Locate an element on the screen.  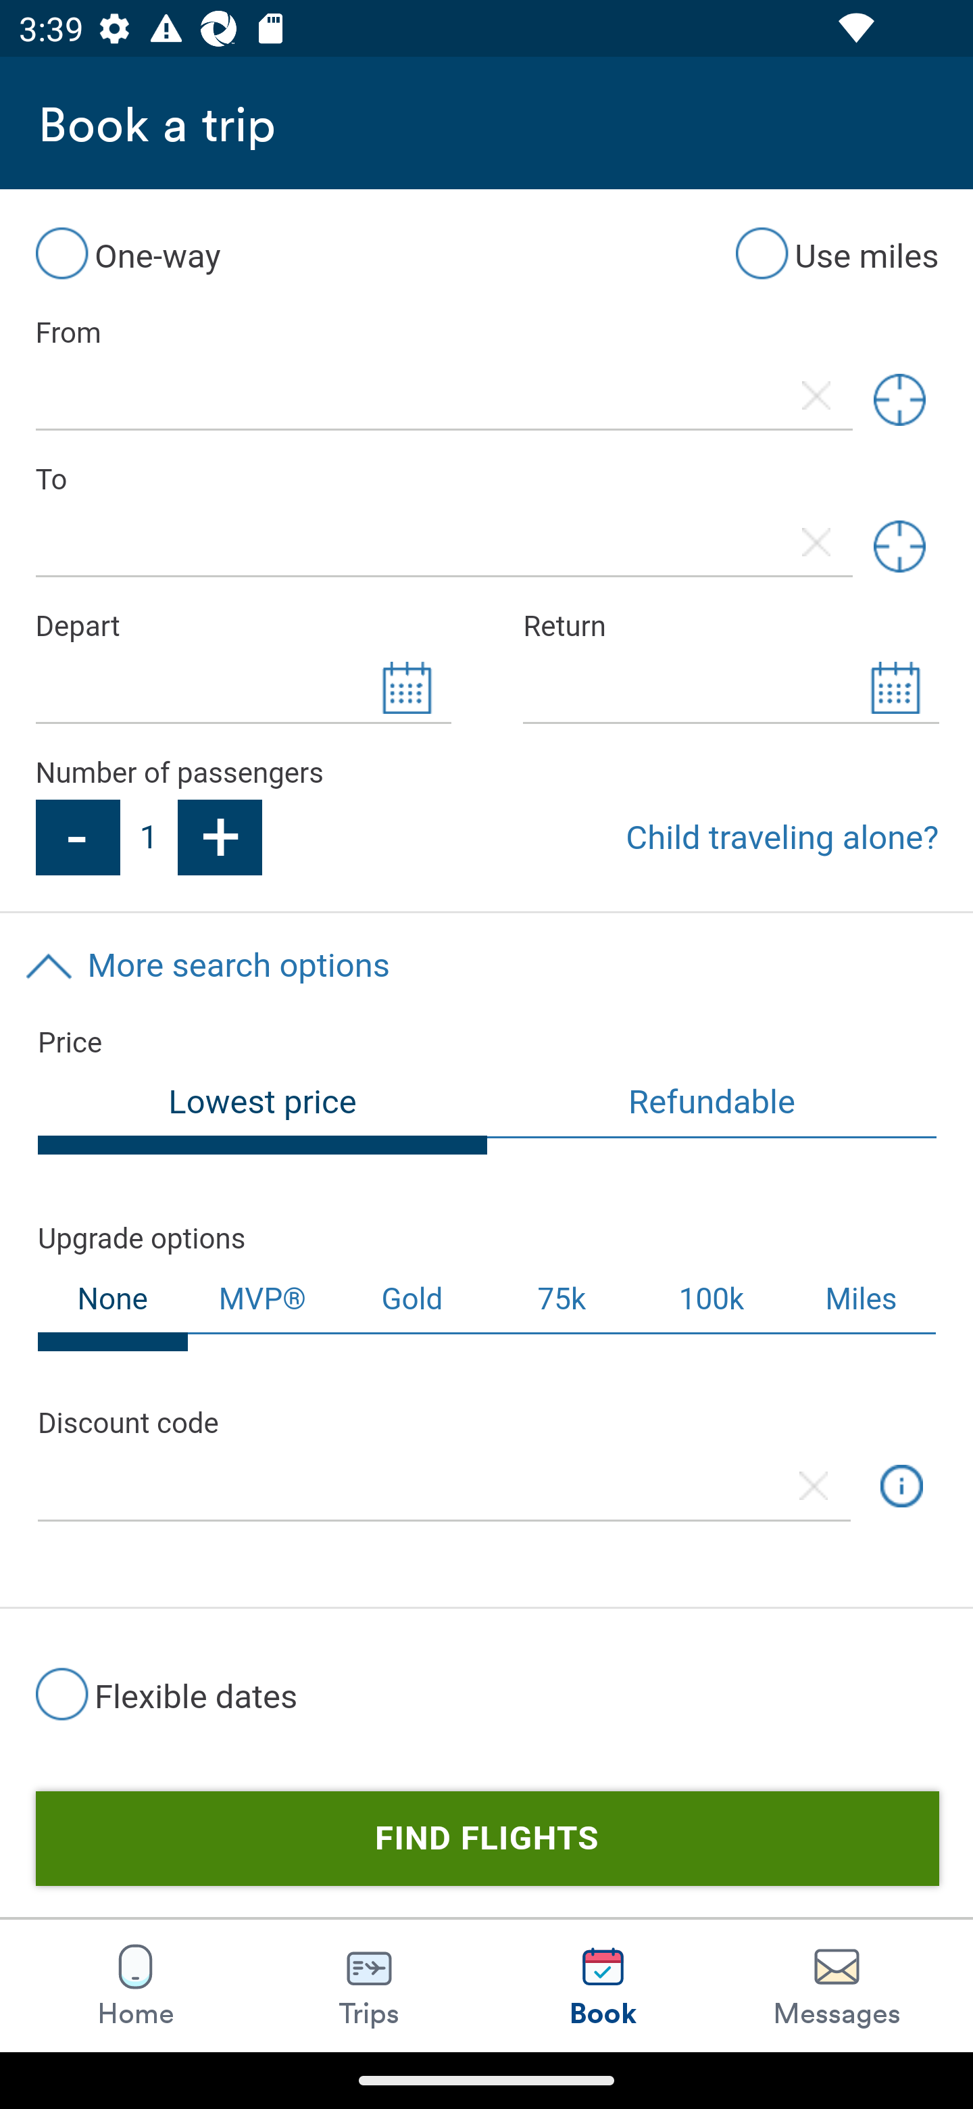
Find Flights is located at coordinates (487, 1837).